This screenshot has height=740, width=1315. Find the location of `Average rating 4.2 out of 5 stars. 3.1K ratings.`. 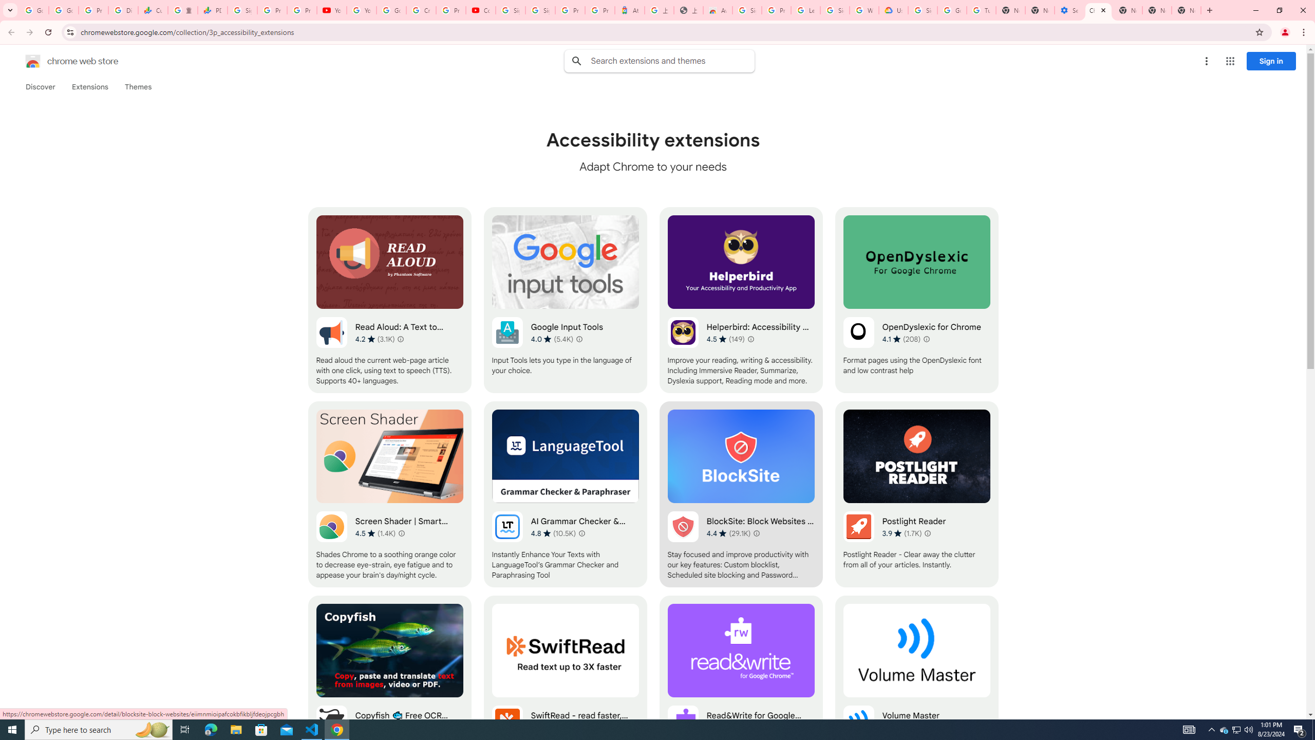

Average rating 4.2 out of 5 stars. 3.1K ratings. is located at coordinates (375, 339).